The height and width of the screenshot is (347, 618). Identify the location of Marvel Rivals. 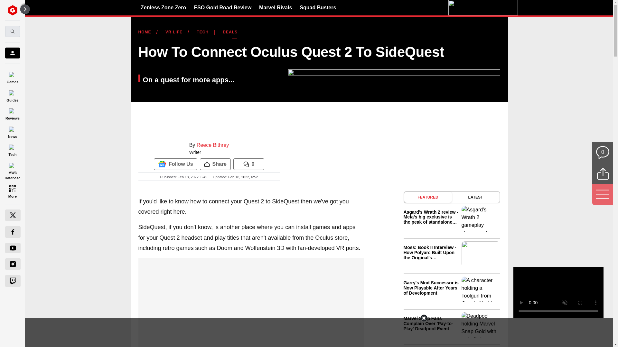
(275, 7).